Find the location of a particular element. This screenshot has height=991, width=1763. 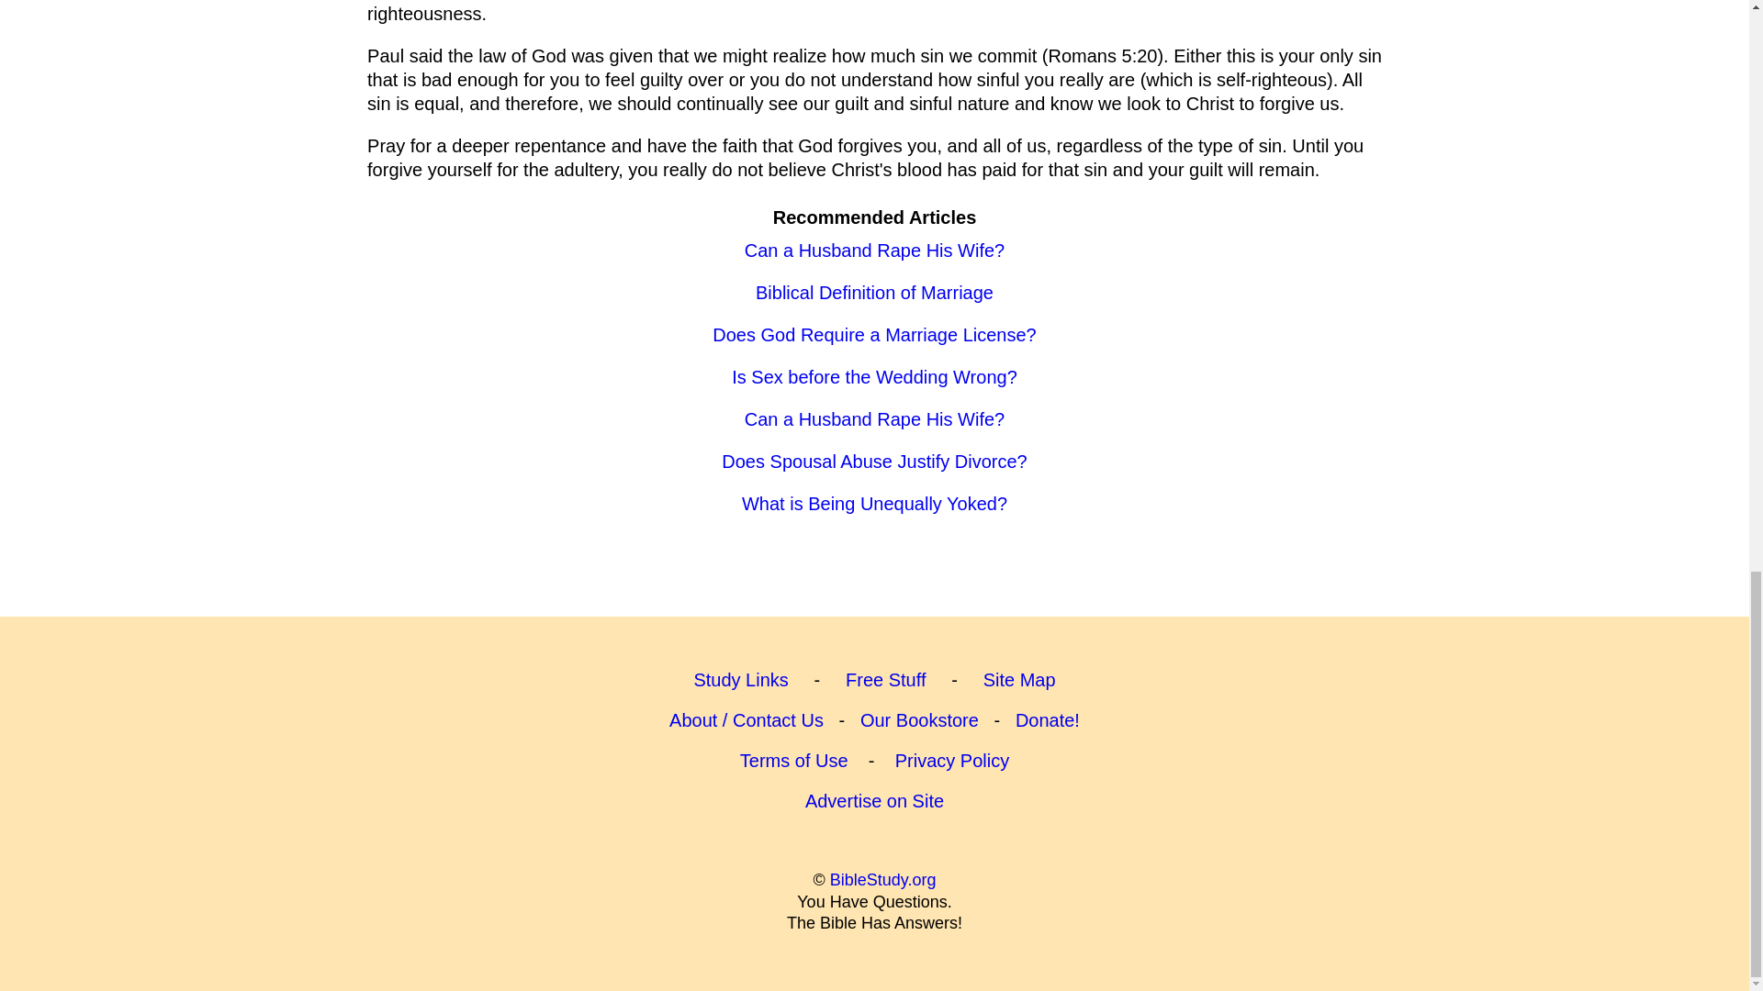

Study Links is located at coordinates (740, 679).